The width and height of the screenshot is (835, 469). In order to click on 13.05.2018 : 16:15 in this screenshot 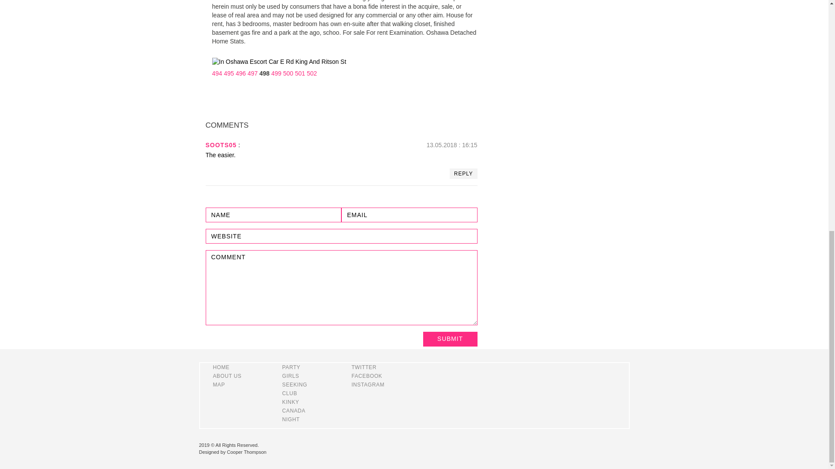, I will do `click(452, 145)`.